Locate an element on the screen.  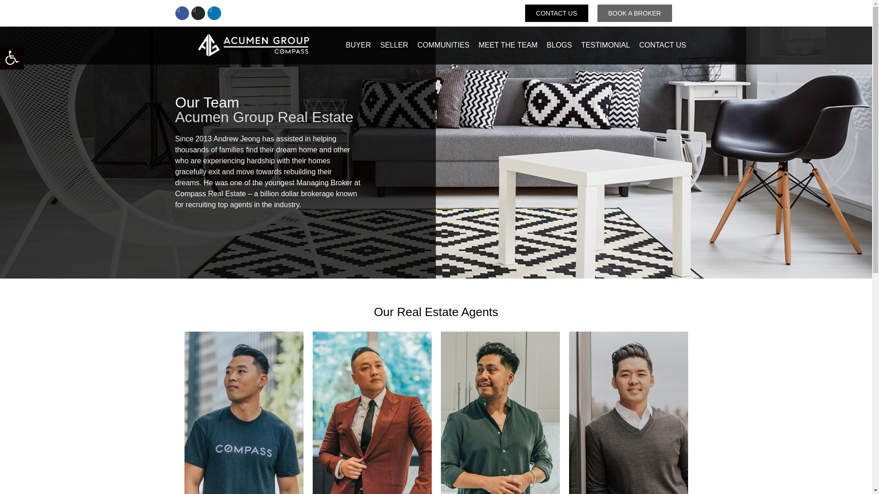
CONTACT US is located at coordinates (663, 45).